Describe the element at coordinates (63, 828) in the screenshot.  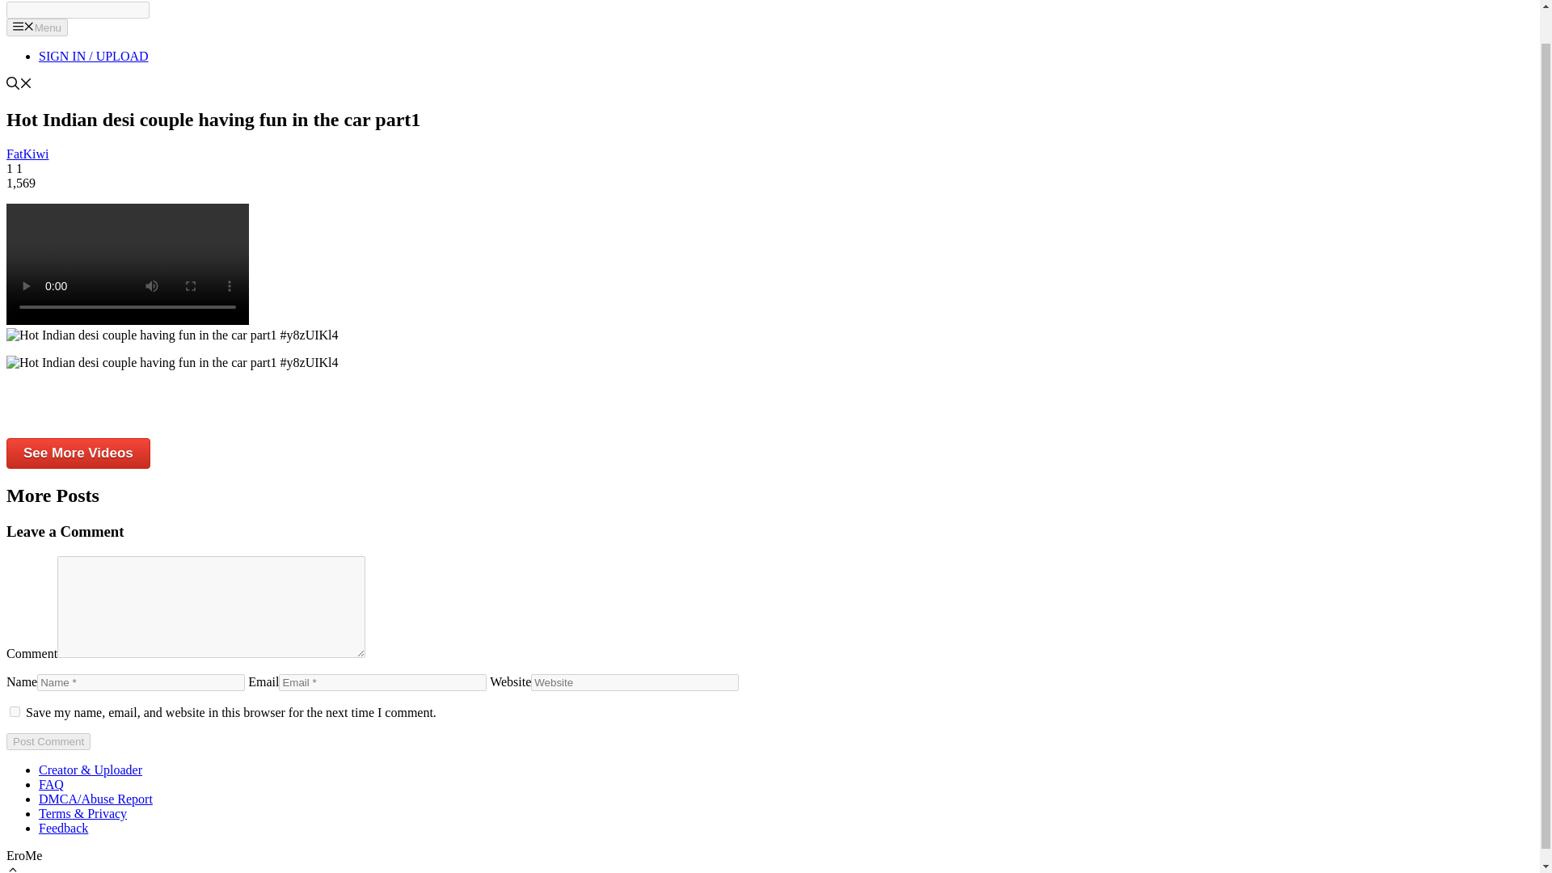
I see `Feedback` at that location.